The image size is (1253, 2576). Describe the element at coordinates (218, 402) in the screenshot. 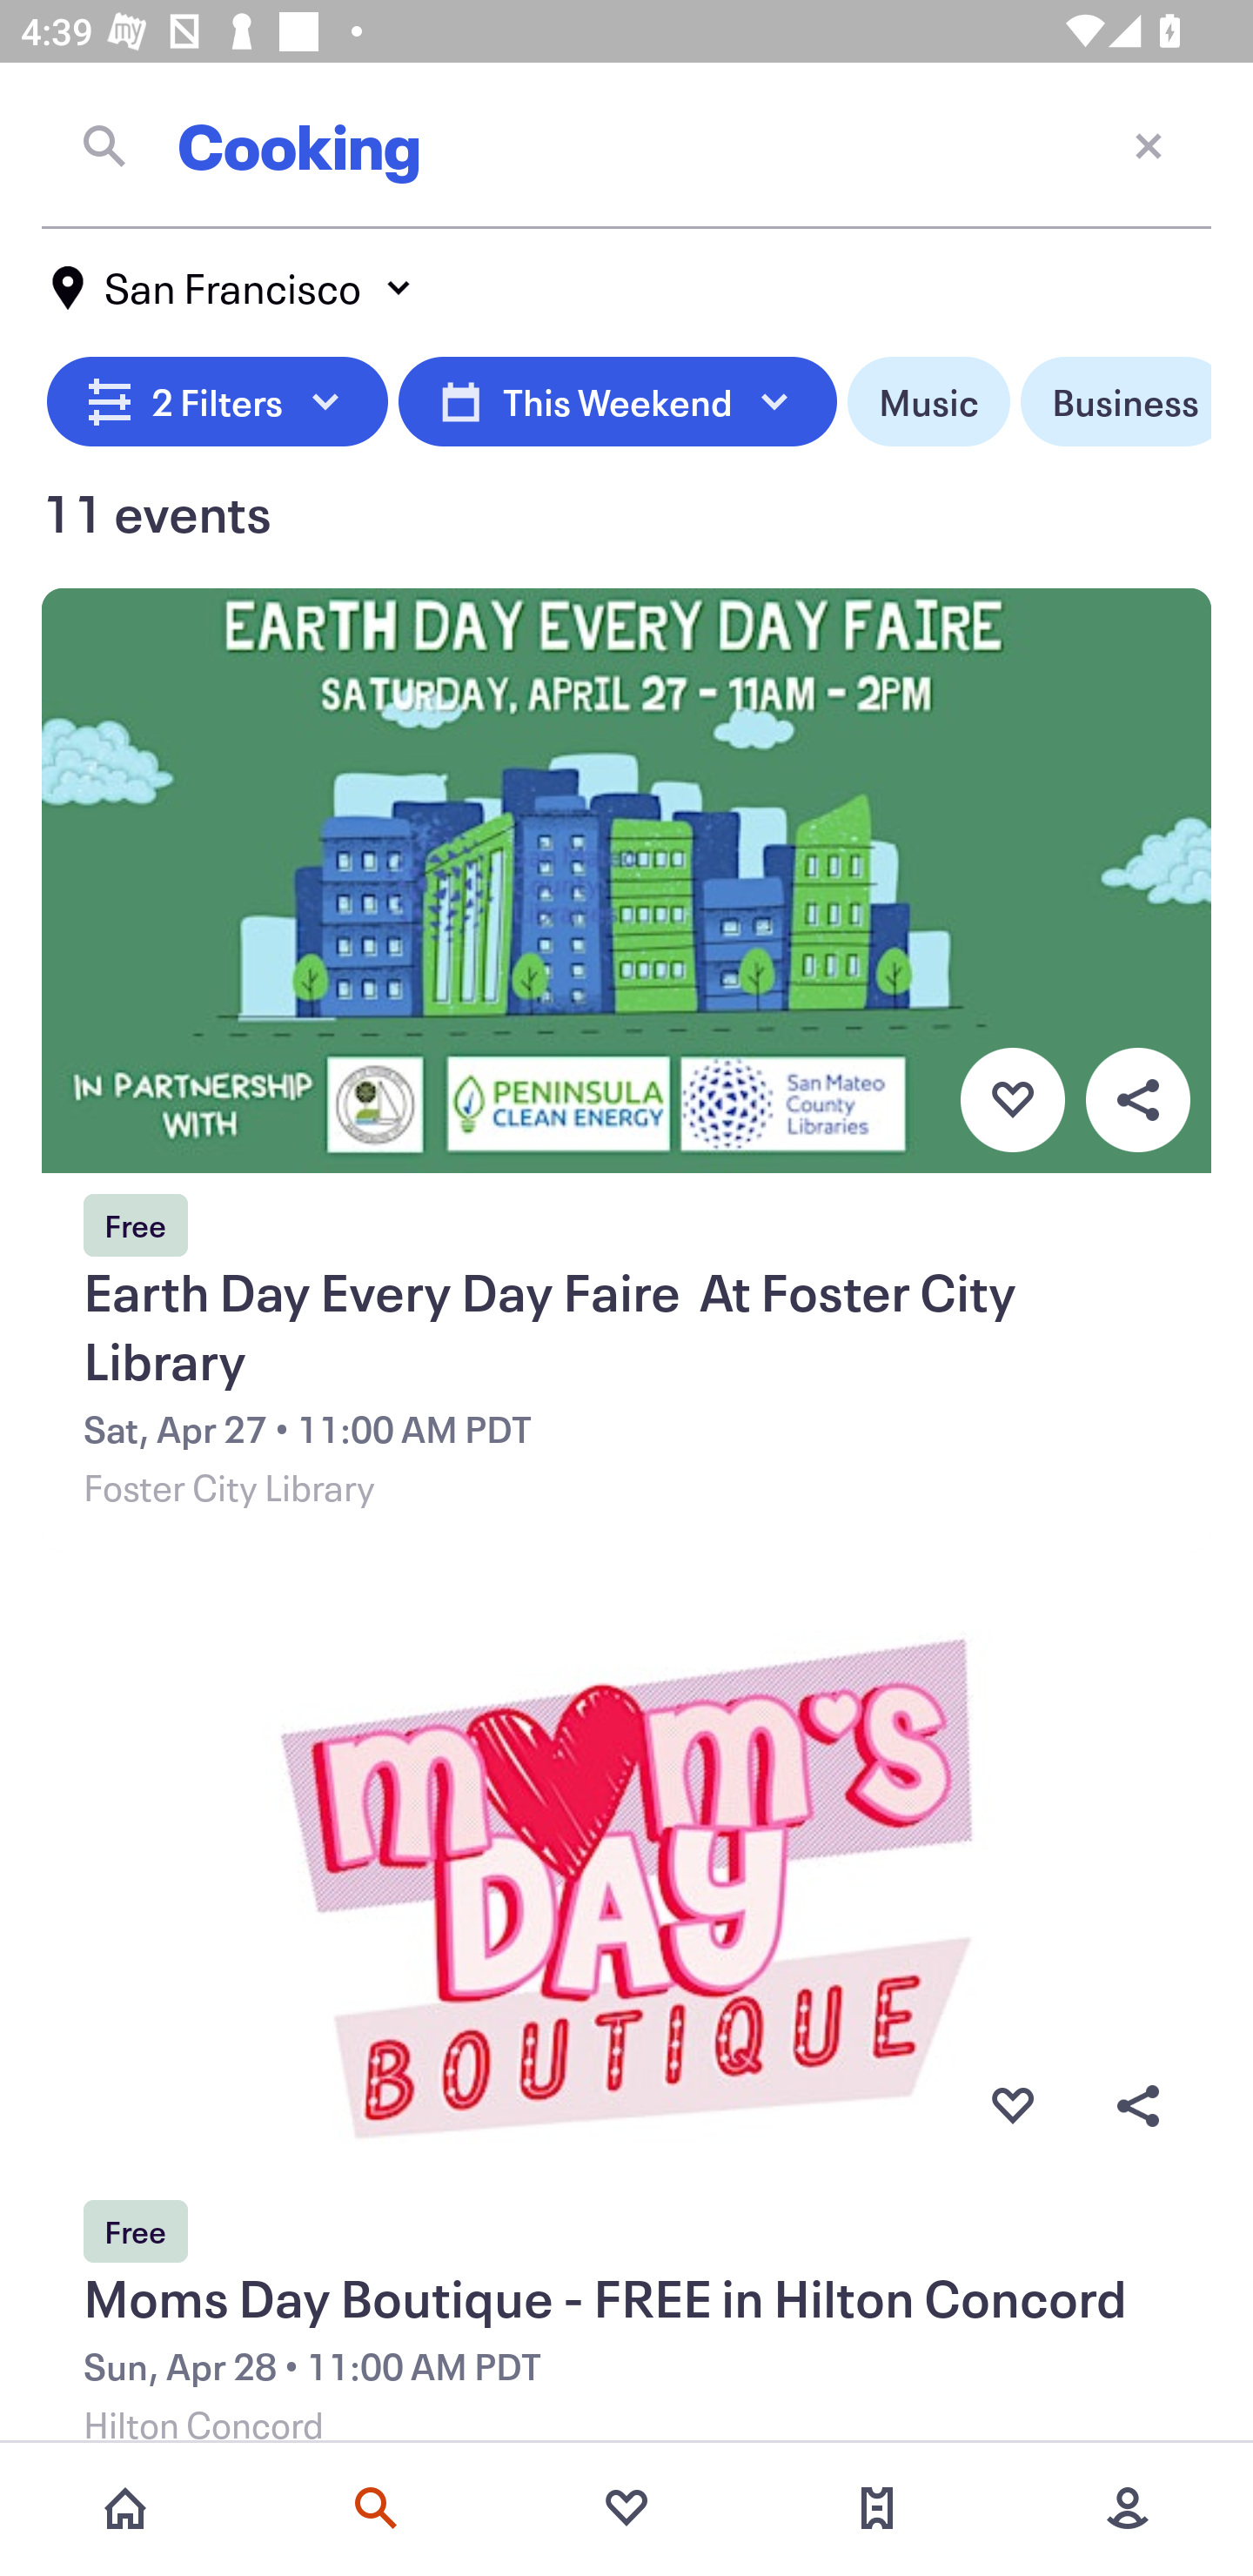

I see `2 Filters` at that location.